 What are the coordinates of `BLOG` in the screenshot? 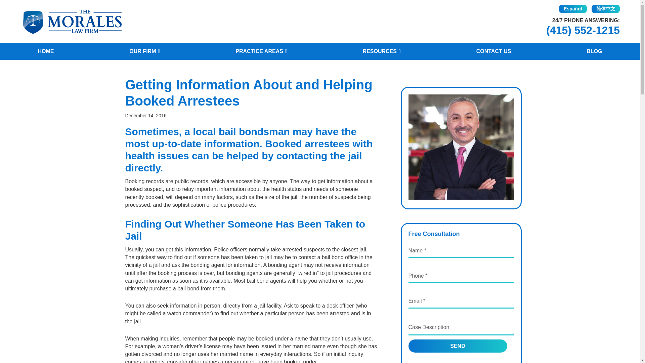 It's located at (594, 51).